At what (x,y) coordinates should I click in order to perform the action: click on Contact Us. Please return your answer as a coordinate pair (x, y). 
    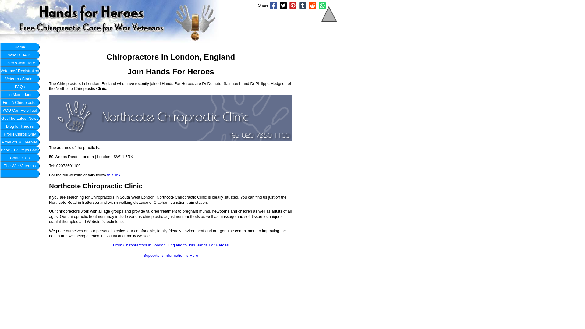
    Looking at the image, I should click on (20, 158).